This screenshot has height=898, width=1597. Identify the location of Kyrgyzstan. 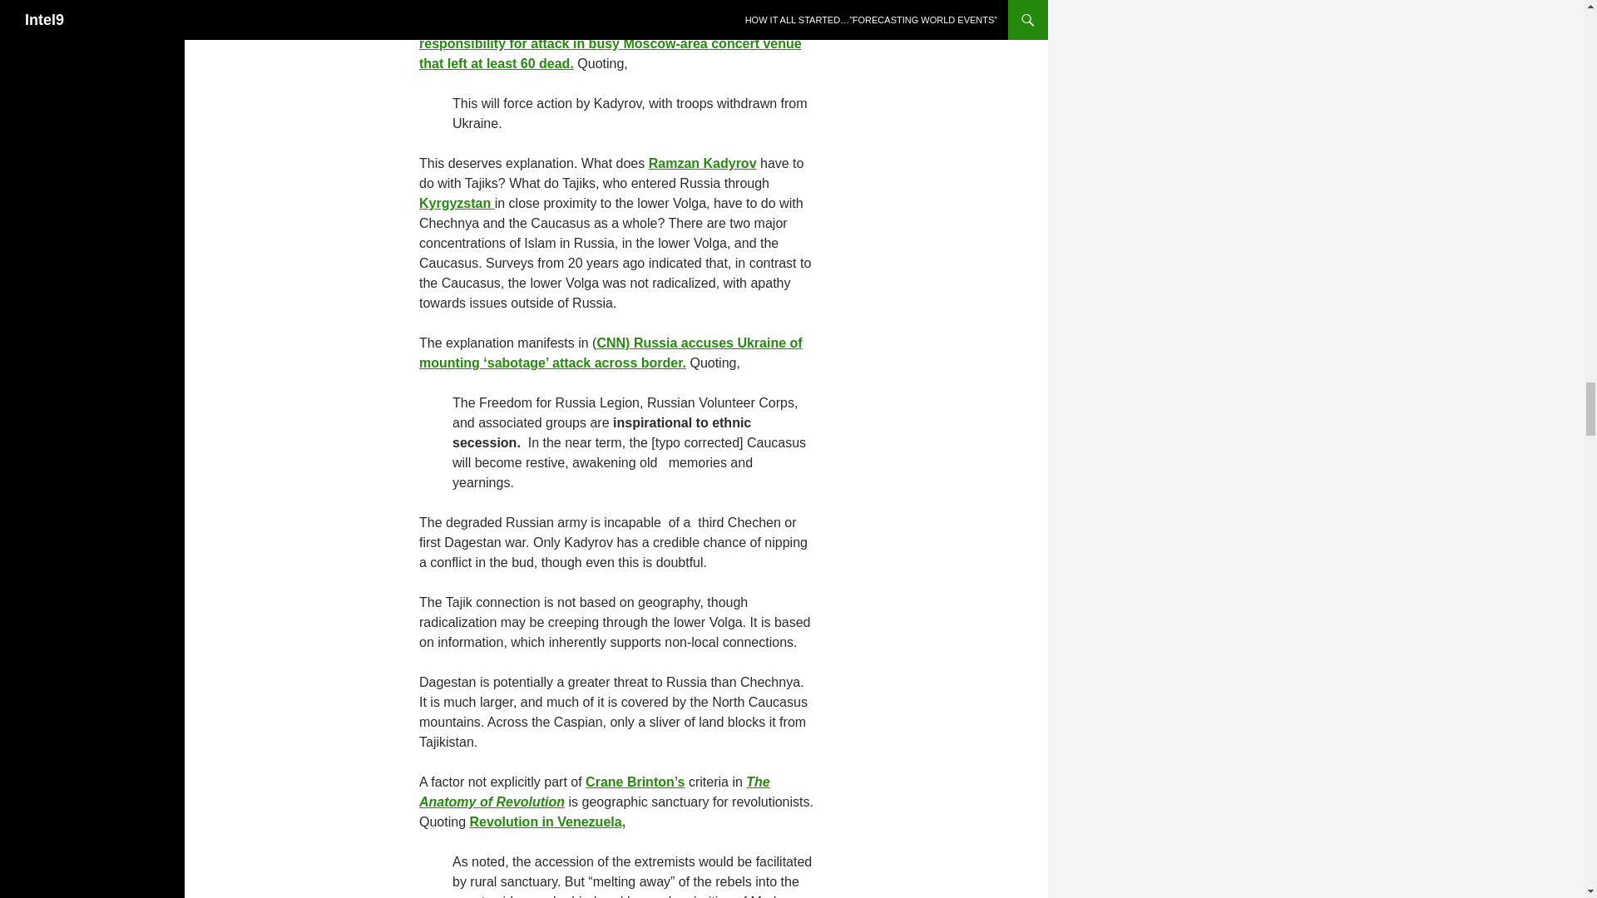
(457, 203).